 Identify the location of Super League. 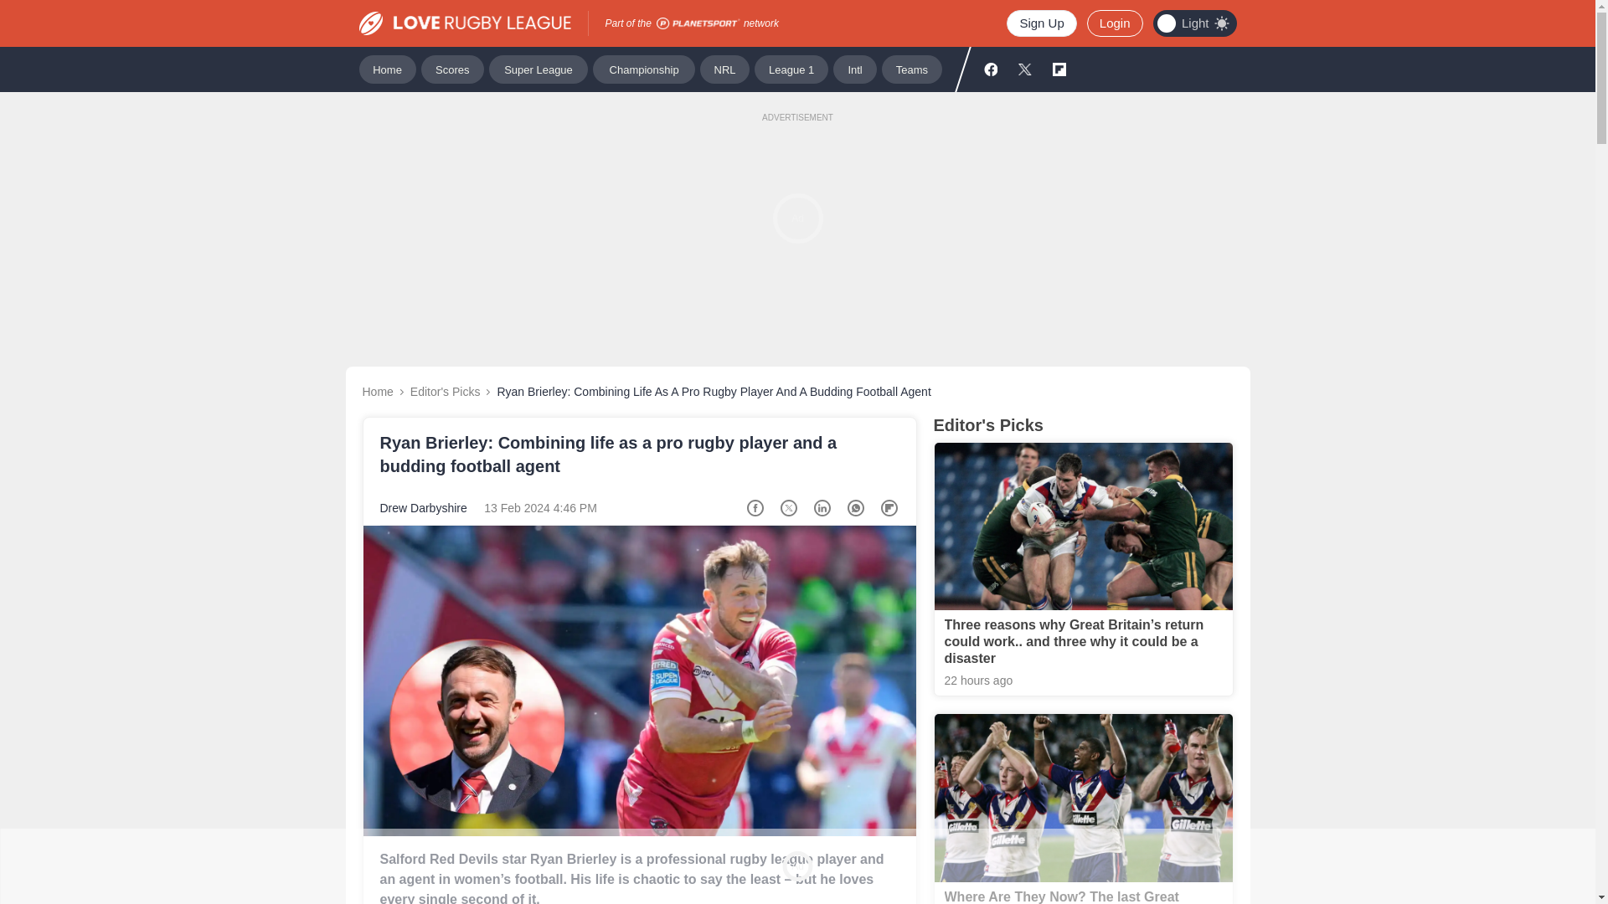
(538, 69).